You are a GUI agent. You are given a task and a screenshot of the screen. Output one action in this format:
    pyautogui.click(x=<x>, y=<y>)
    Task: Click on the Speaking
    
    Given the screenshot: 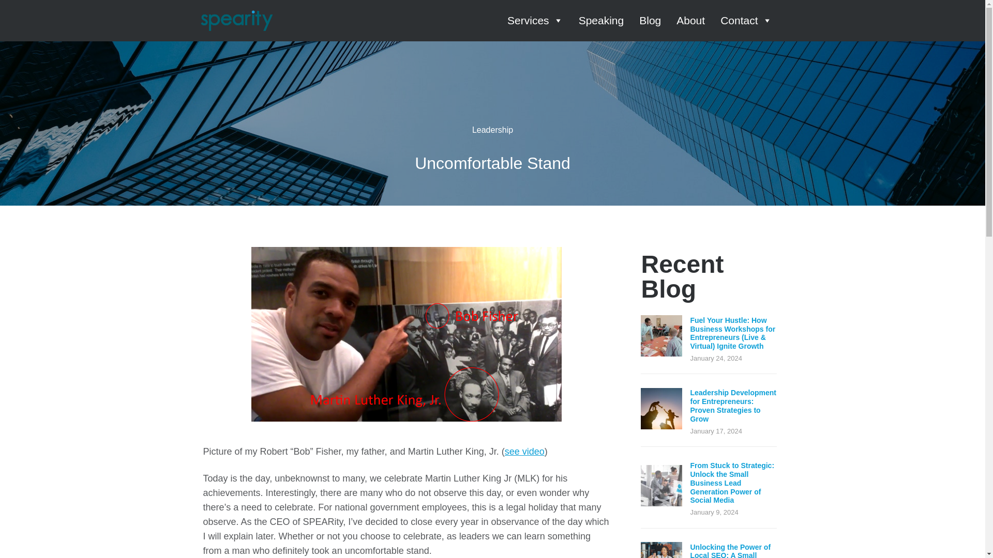 What is the action you would take?
    pyautogui.click(x=601, y=21)
    